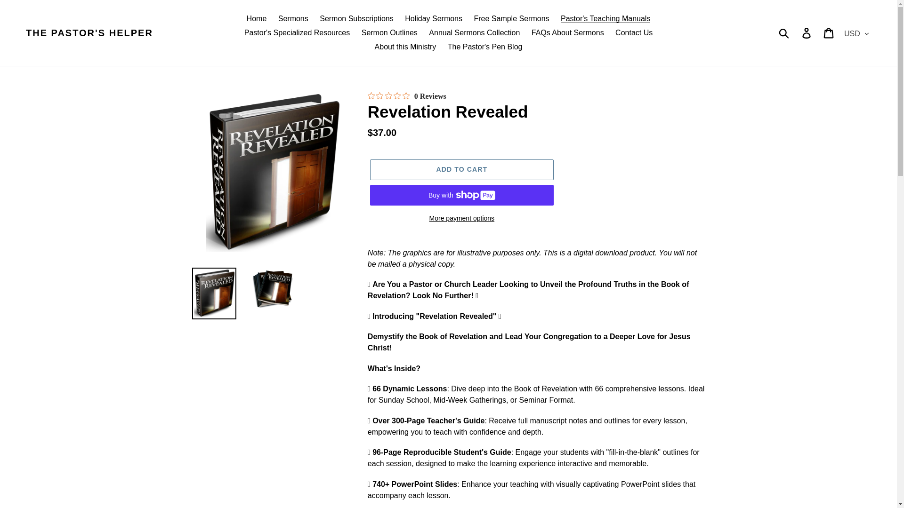 The width and height of the screenshot is (904, 508). I want to click on Submit, so click(784, 32).